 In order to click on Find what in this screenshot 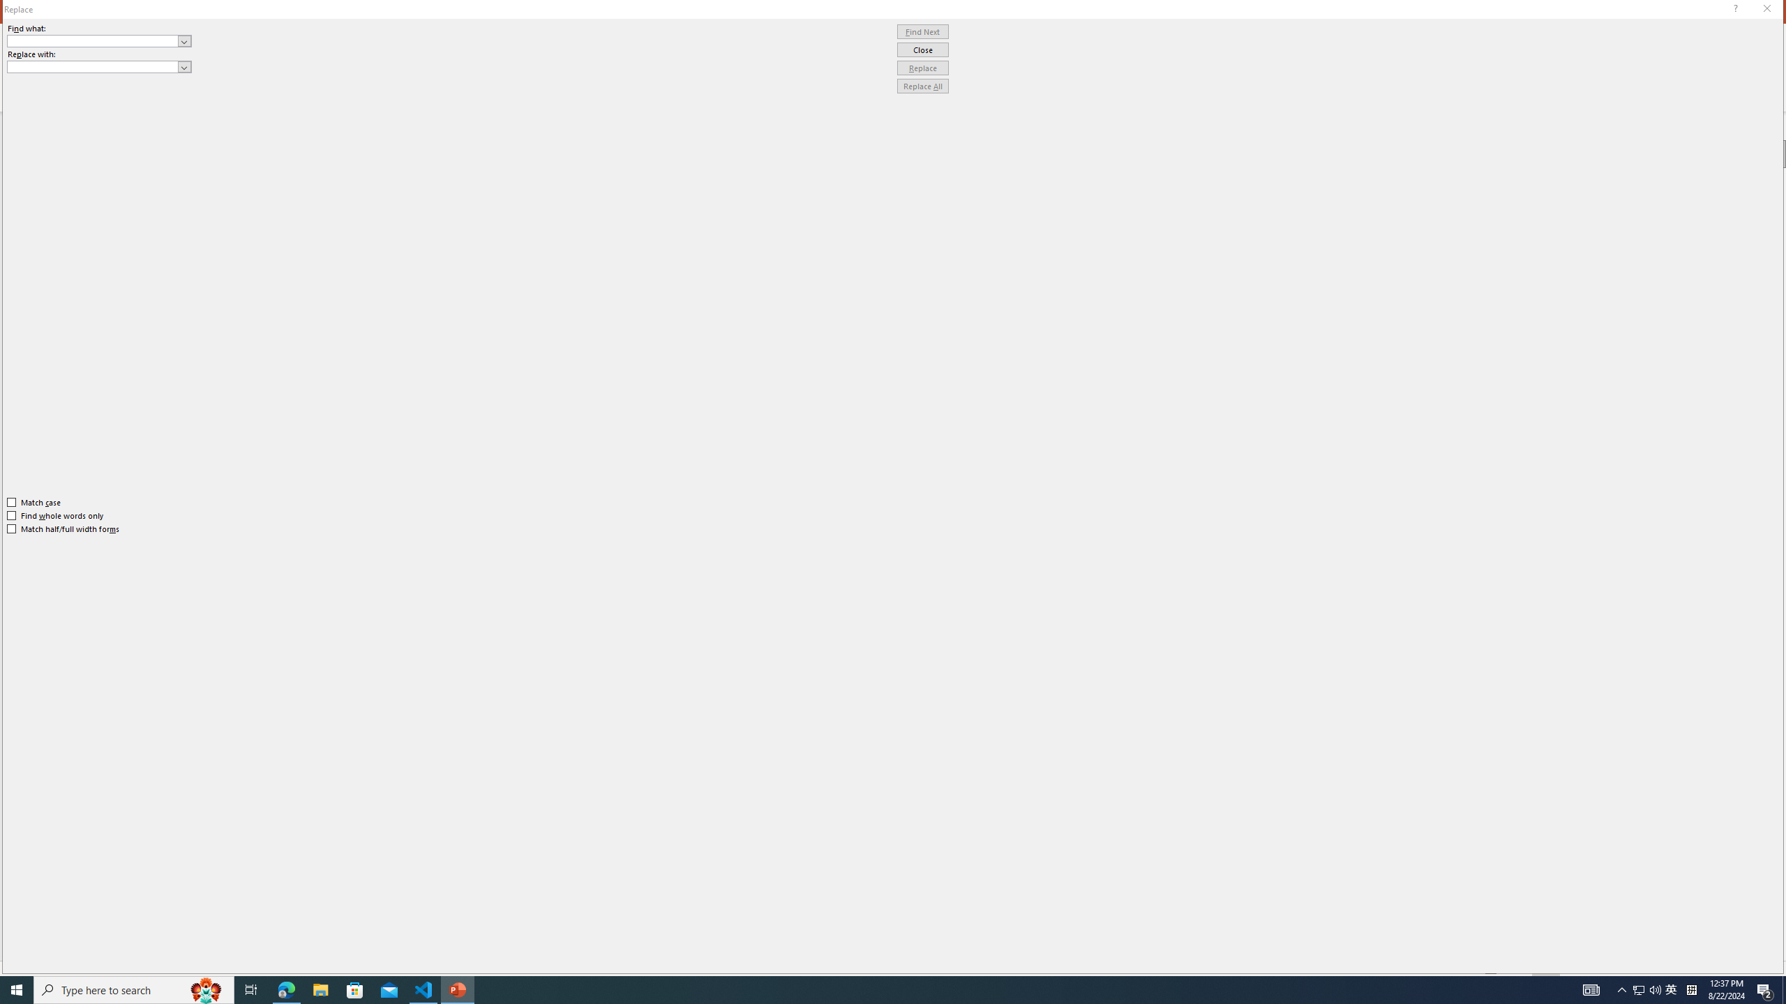, I will do `click(99, 40)`.